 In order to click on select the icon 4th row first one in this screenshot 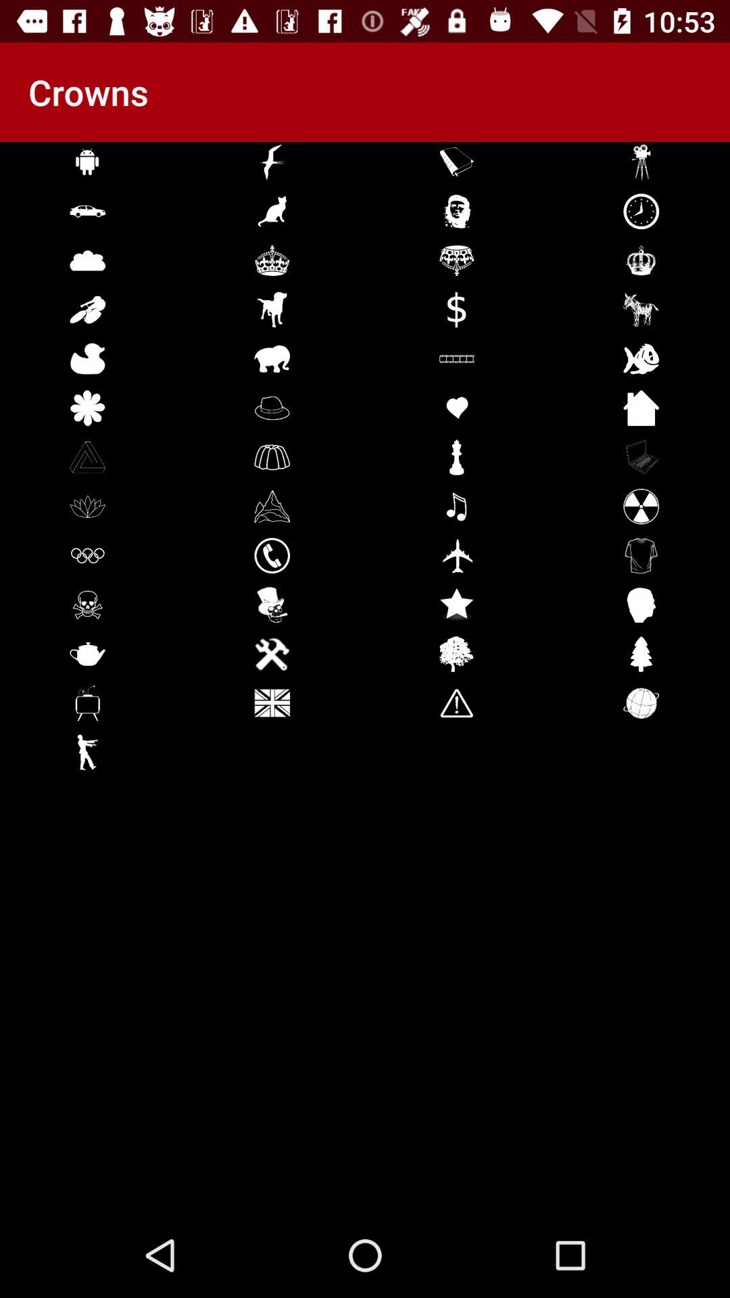, I will do `click(88, 310)`.